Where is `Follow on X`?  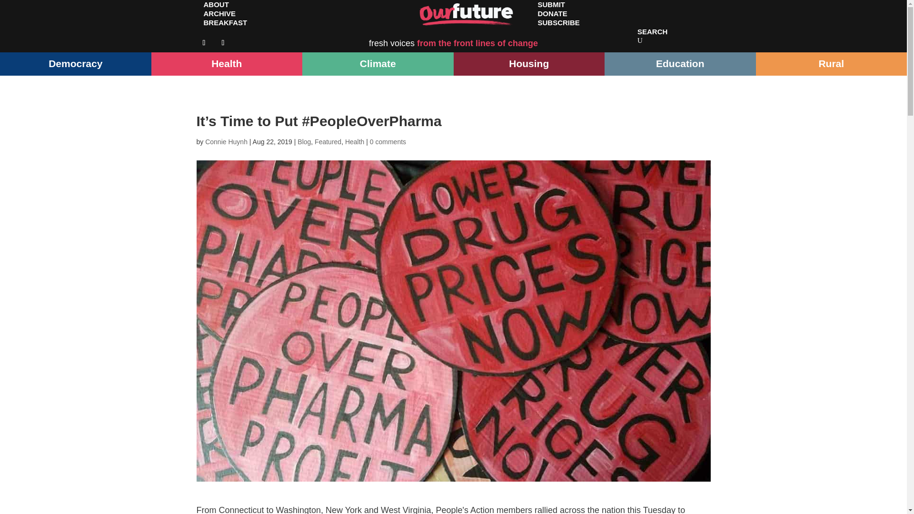
Follow on X is located at coordinates (222, 43).